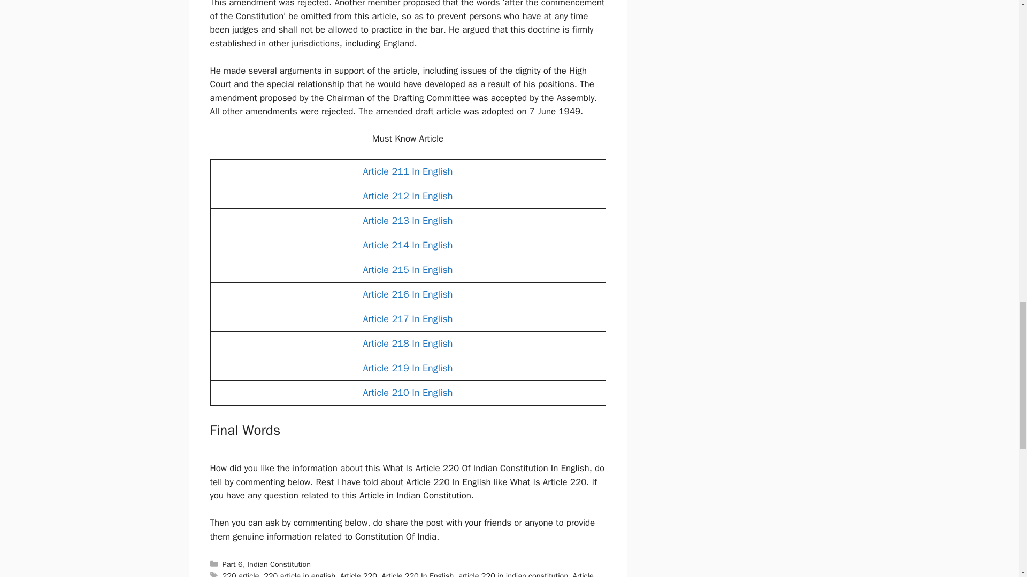 The width and height of the screenshot is (1027, 577). What do you see at coordinates (512, 574) in the screenshot?
I see `article 220 in indian constitution` at bounding box center [512, 574].